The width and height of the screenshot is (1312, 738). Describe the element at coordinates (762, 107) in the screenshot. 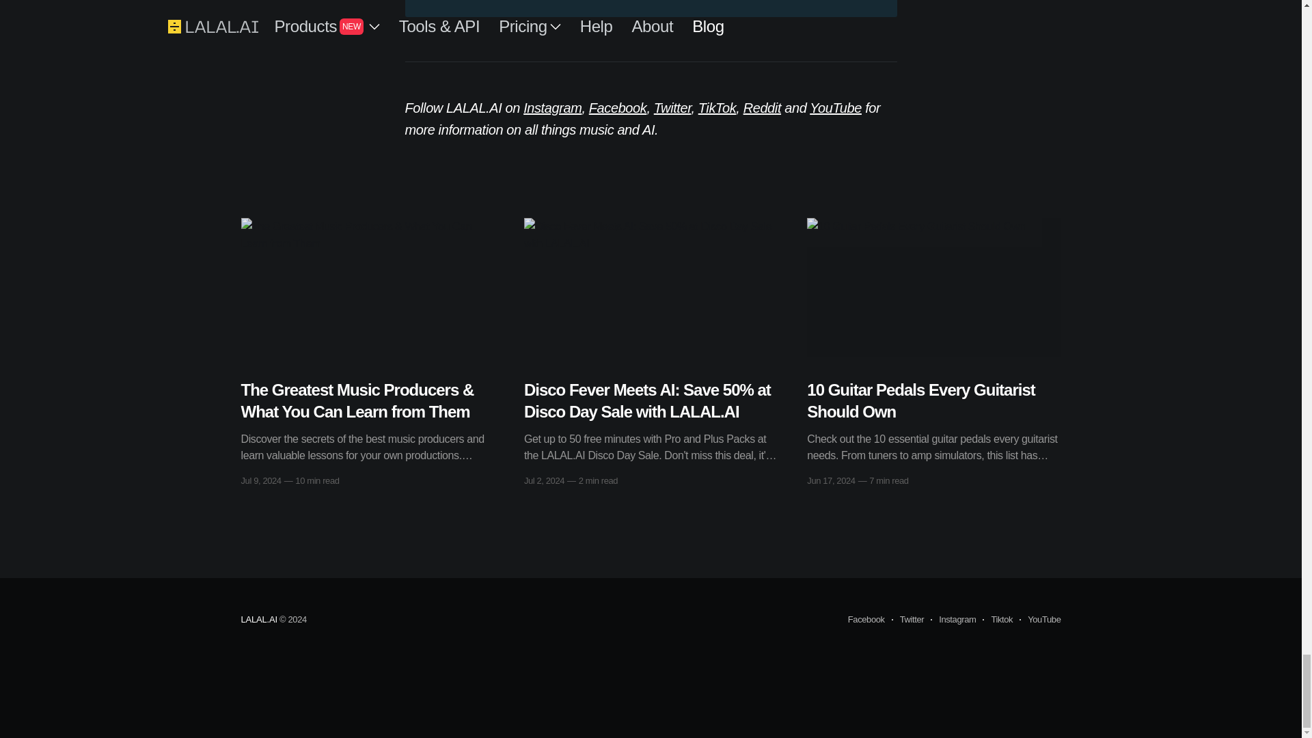

I see `Reddit` at that location.